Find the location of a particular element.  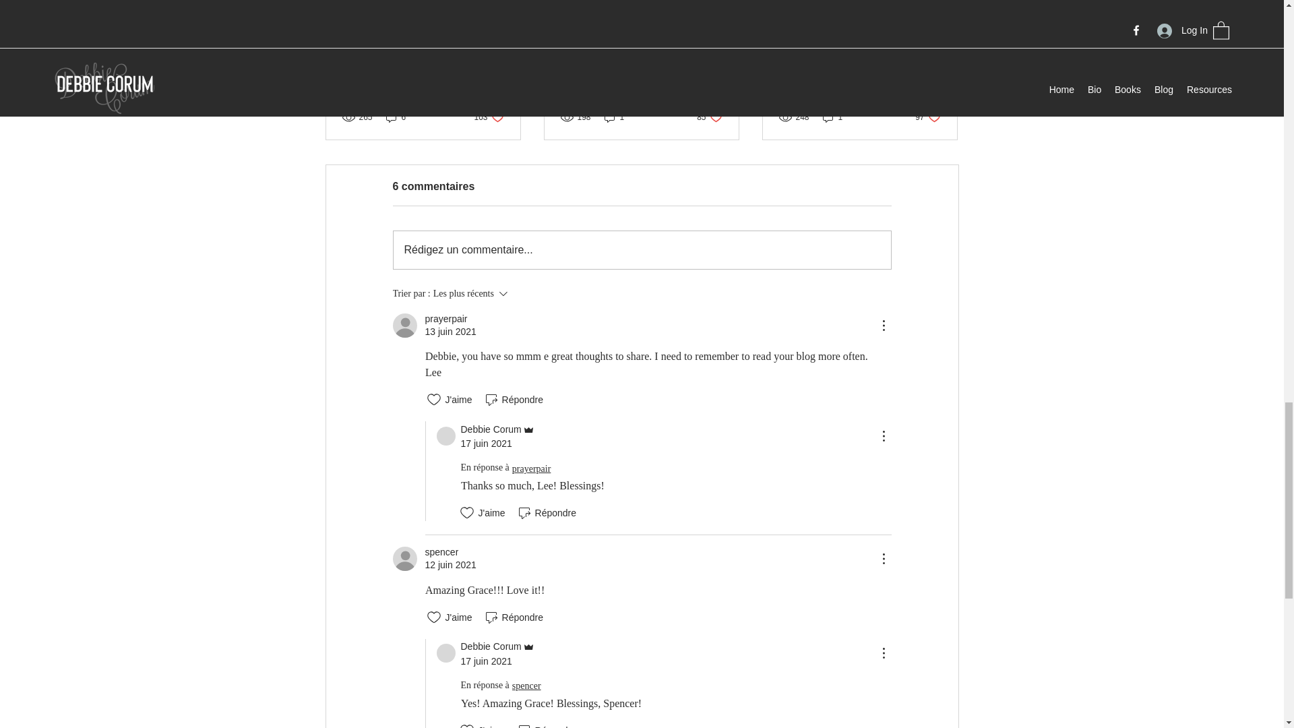

Time Waits for No Man is located at coordinates (446, 435).